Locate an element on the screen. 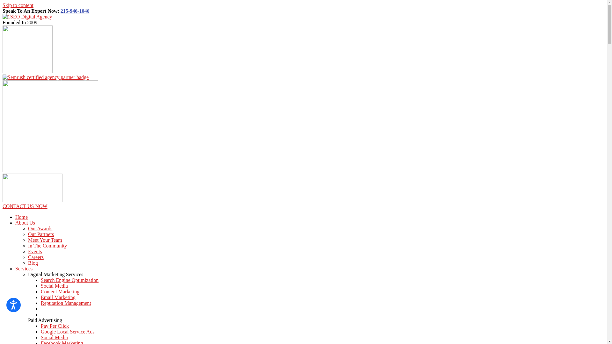  Our Partners is located at coordinates (41, 234).